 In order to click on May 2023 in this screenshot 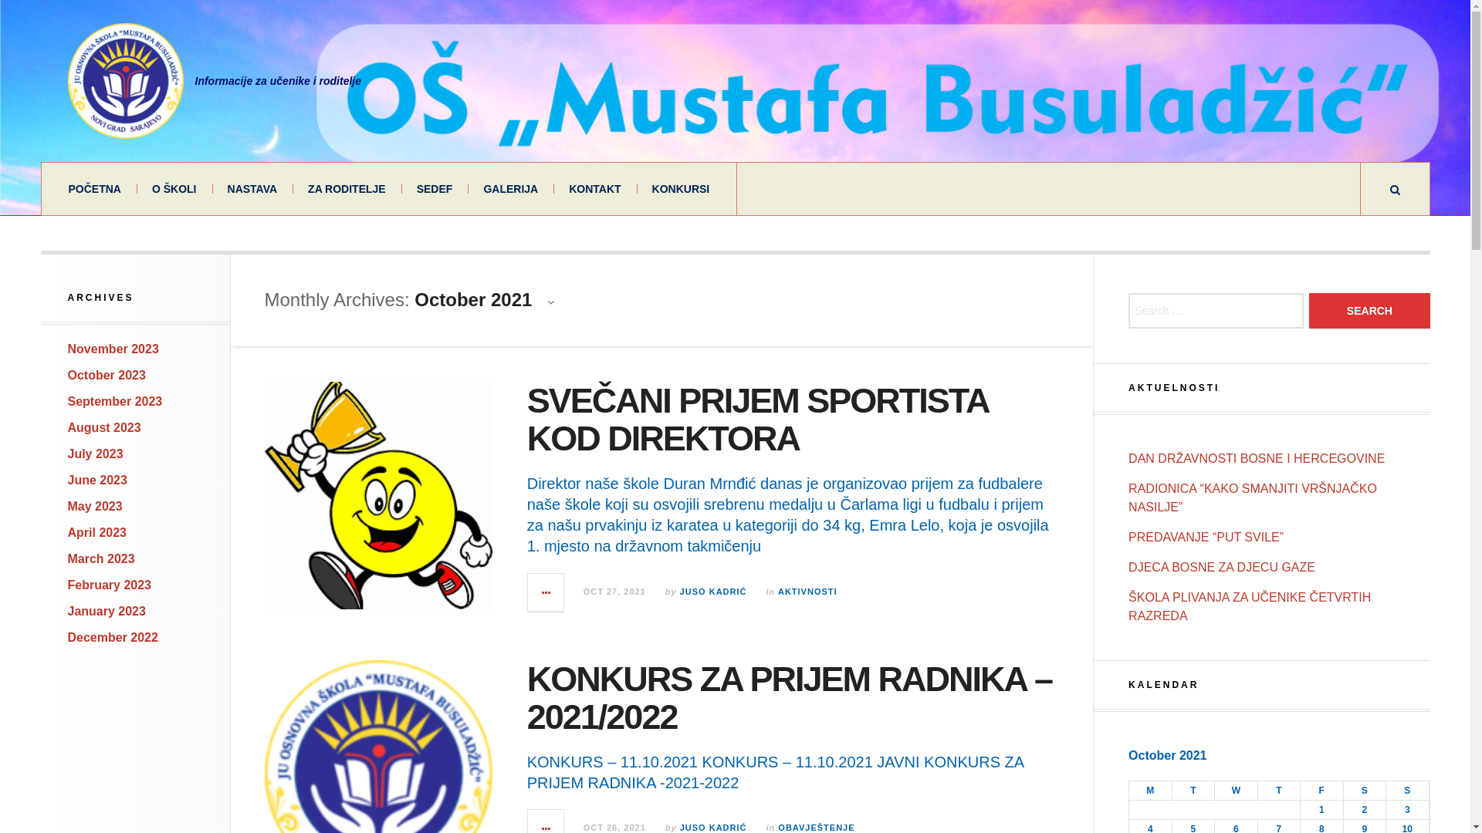, I will do `click(96, 506)`.